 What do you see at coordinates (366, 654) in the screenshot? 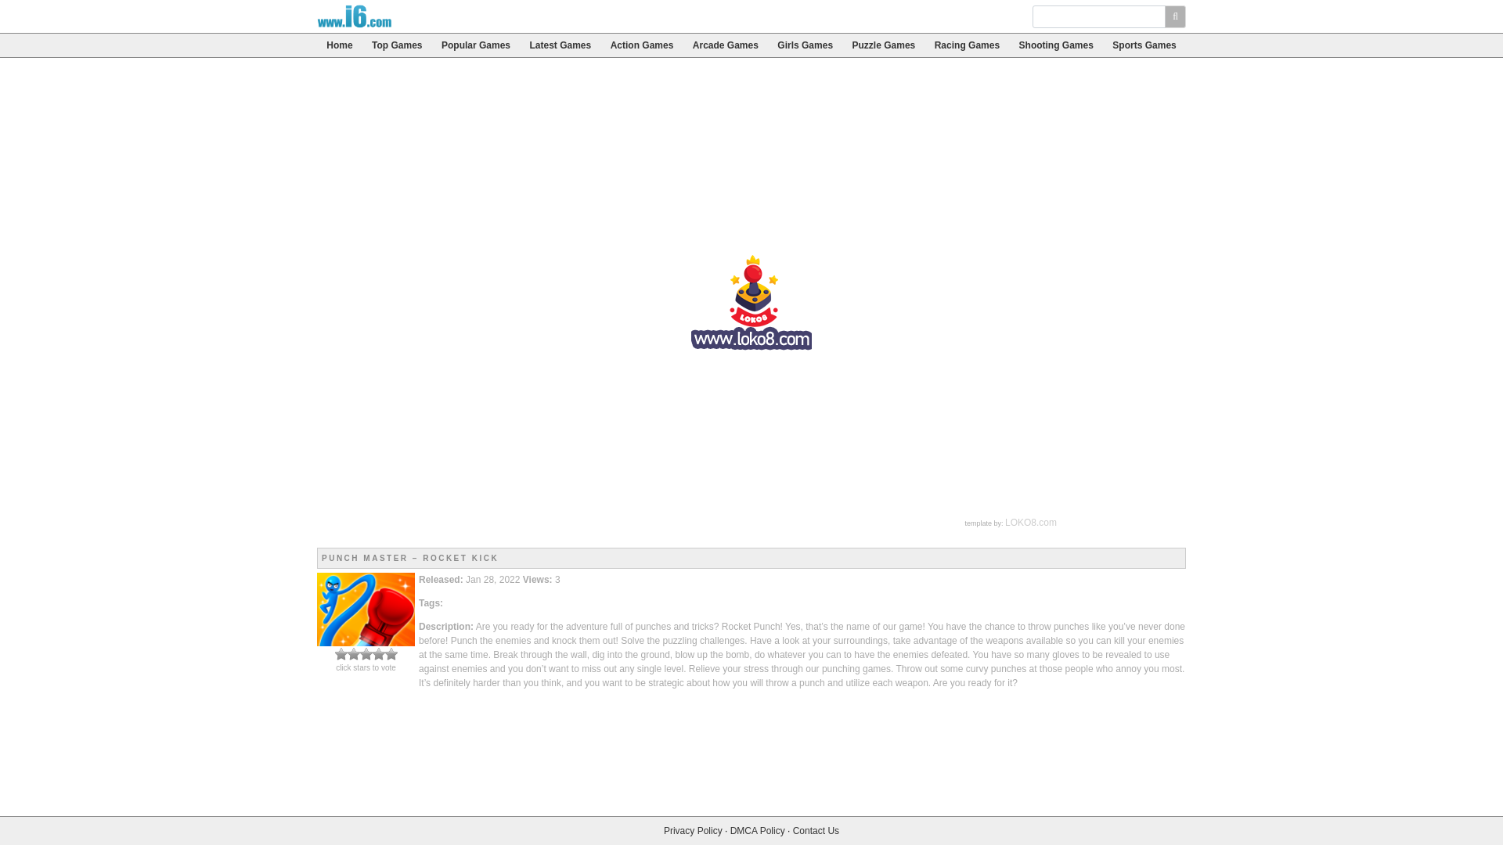
I see `5` at bounding box center [366, 654].